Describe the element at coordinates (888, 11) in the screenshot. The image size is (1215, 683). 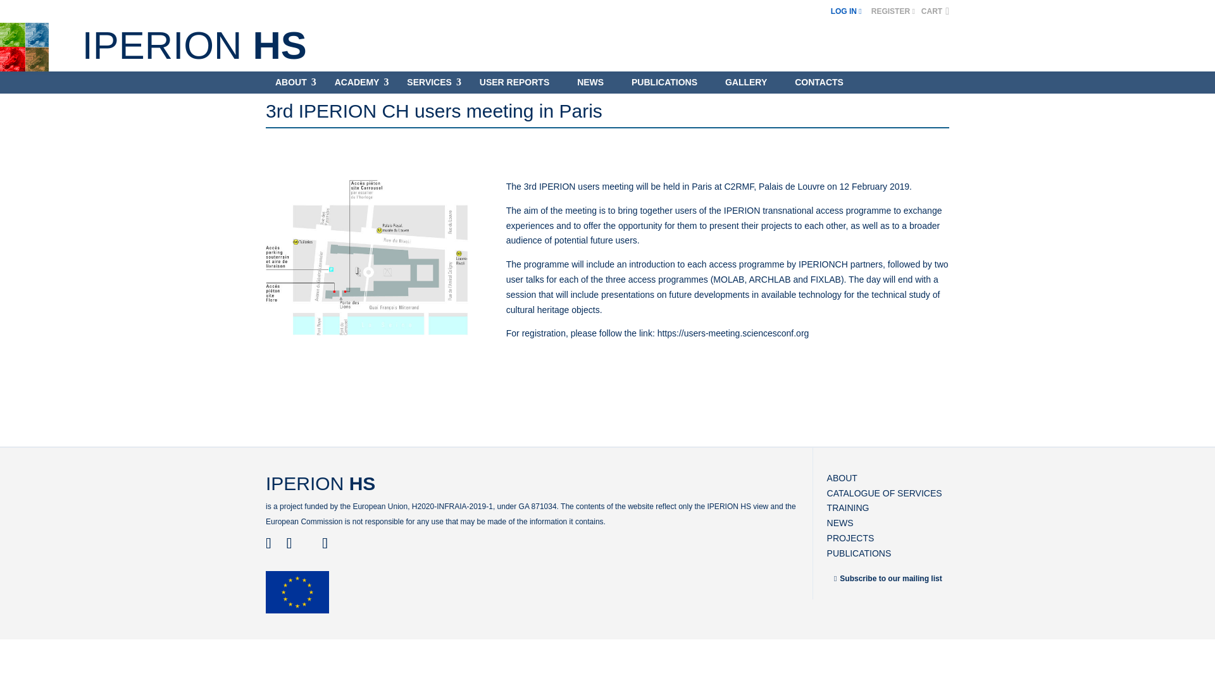
I see `REGISTER` at that location.